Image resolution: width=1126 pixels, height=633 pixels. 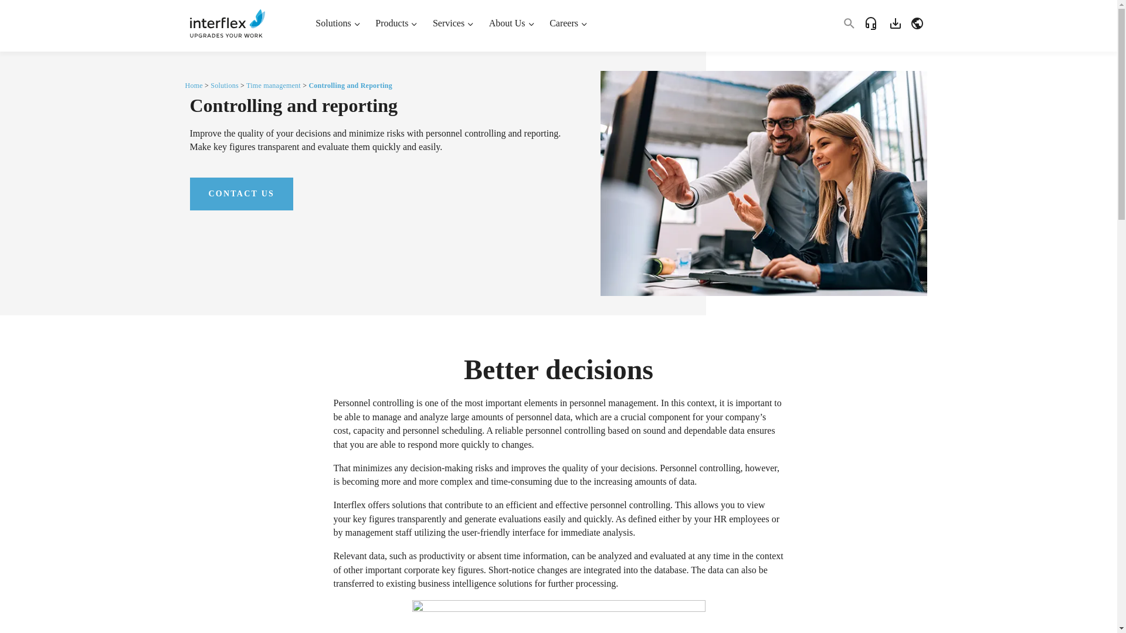 I want to click on About Us, so click(x=511, y=23).